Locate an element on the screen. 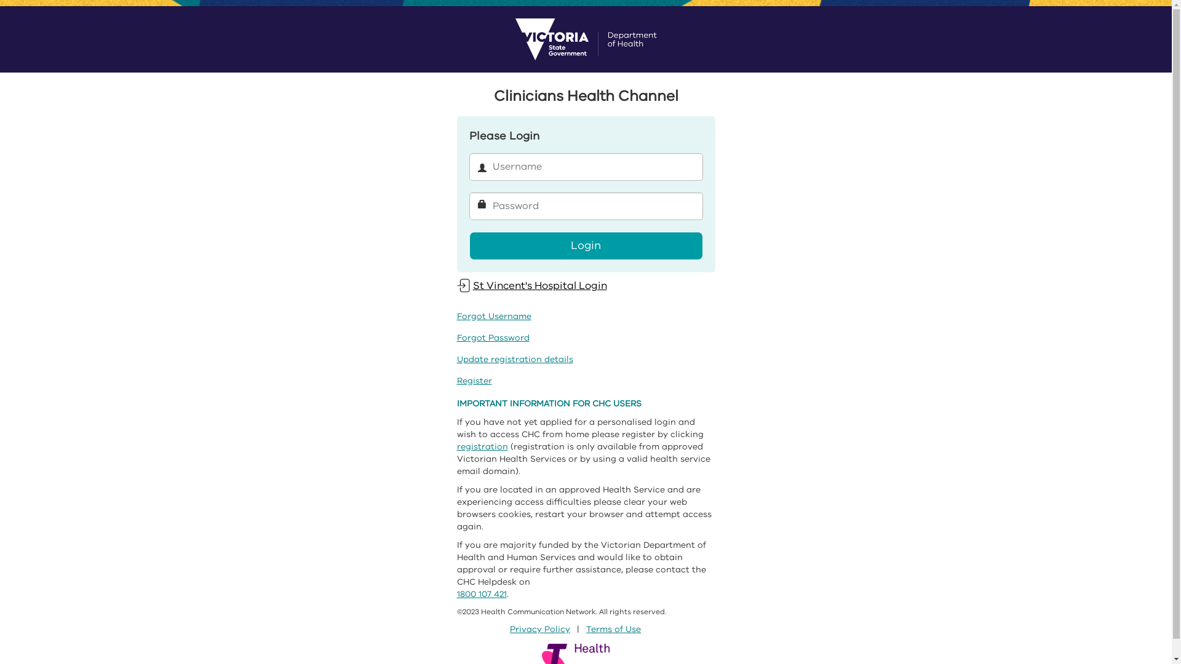  Update registration details is located at coordinates (514, 359).